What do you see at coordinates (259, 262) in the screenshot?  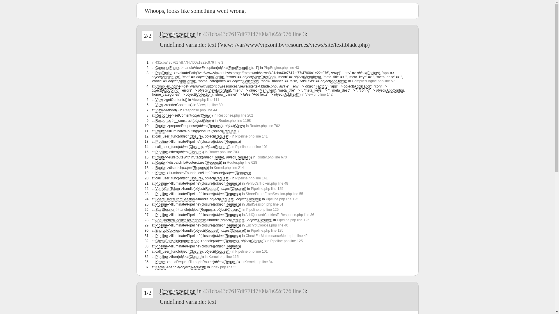 I see `Kernel.php line 84` at bounding box center [259, 262].